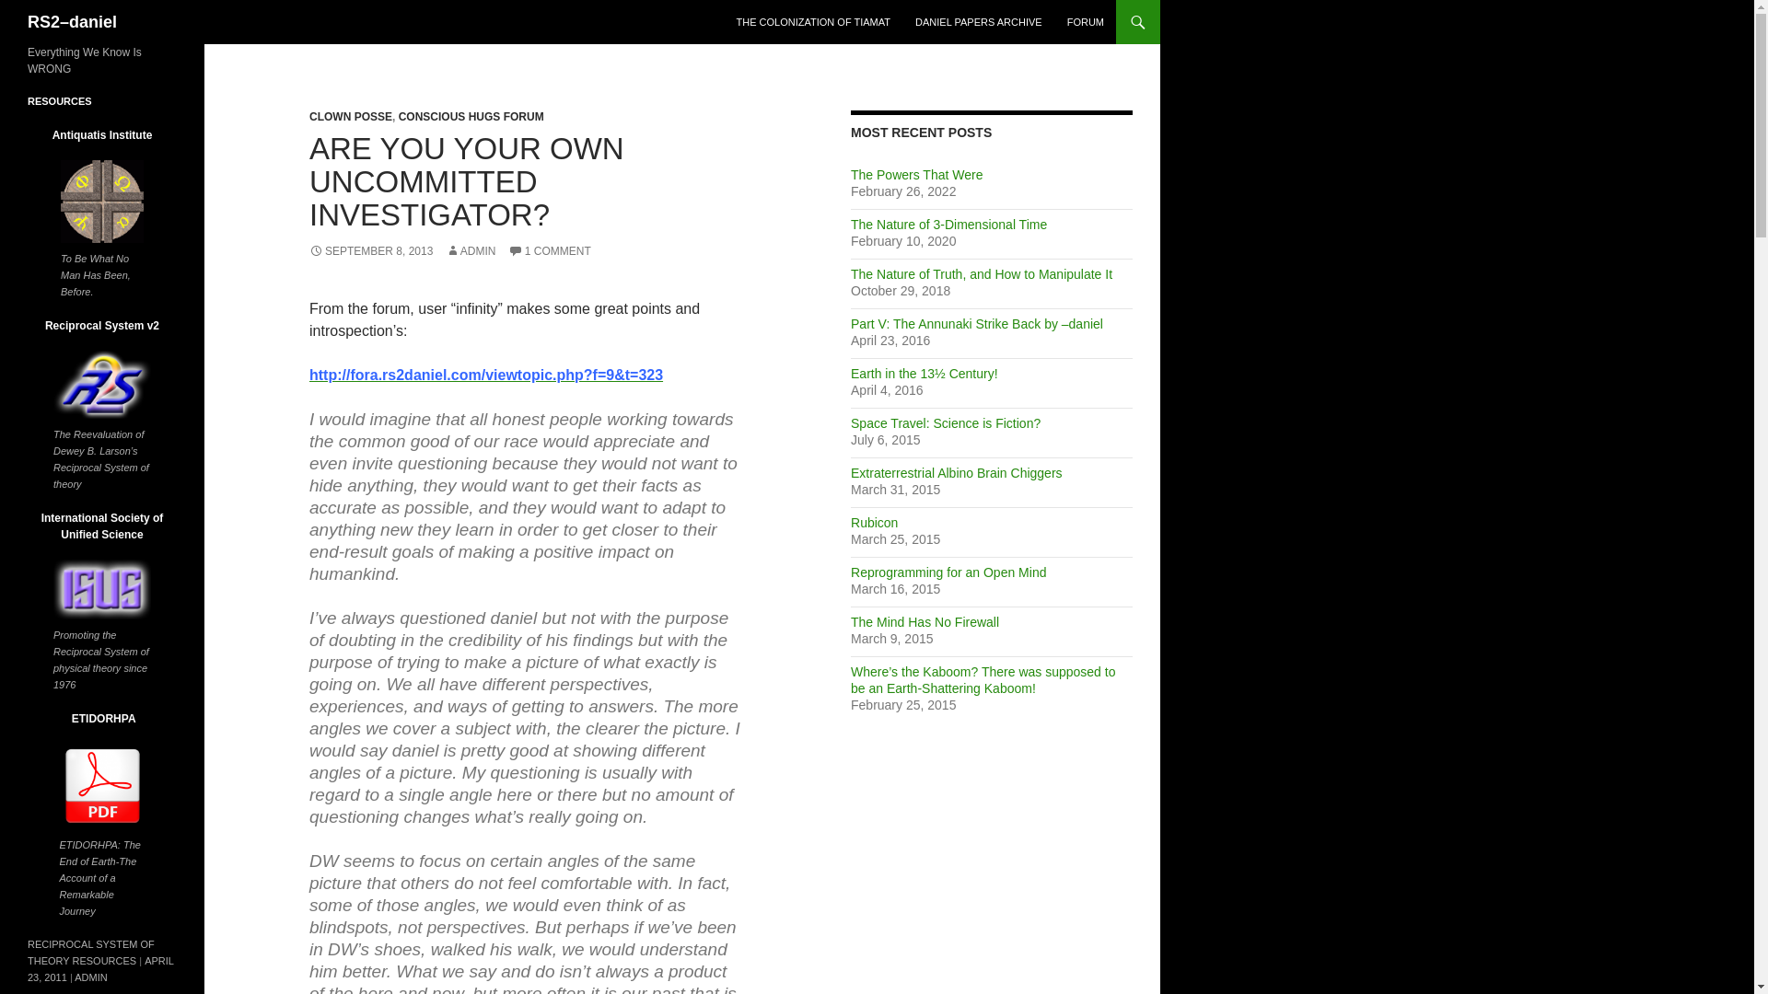 This screenshot has height=994, width=1768. I want to click on RESOURCES, so click(59, 100).